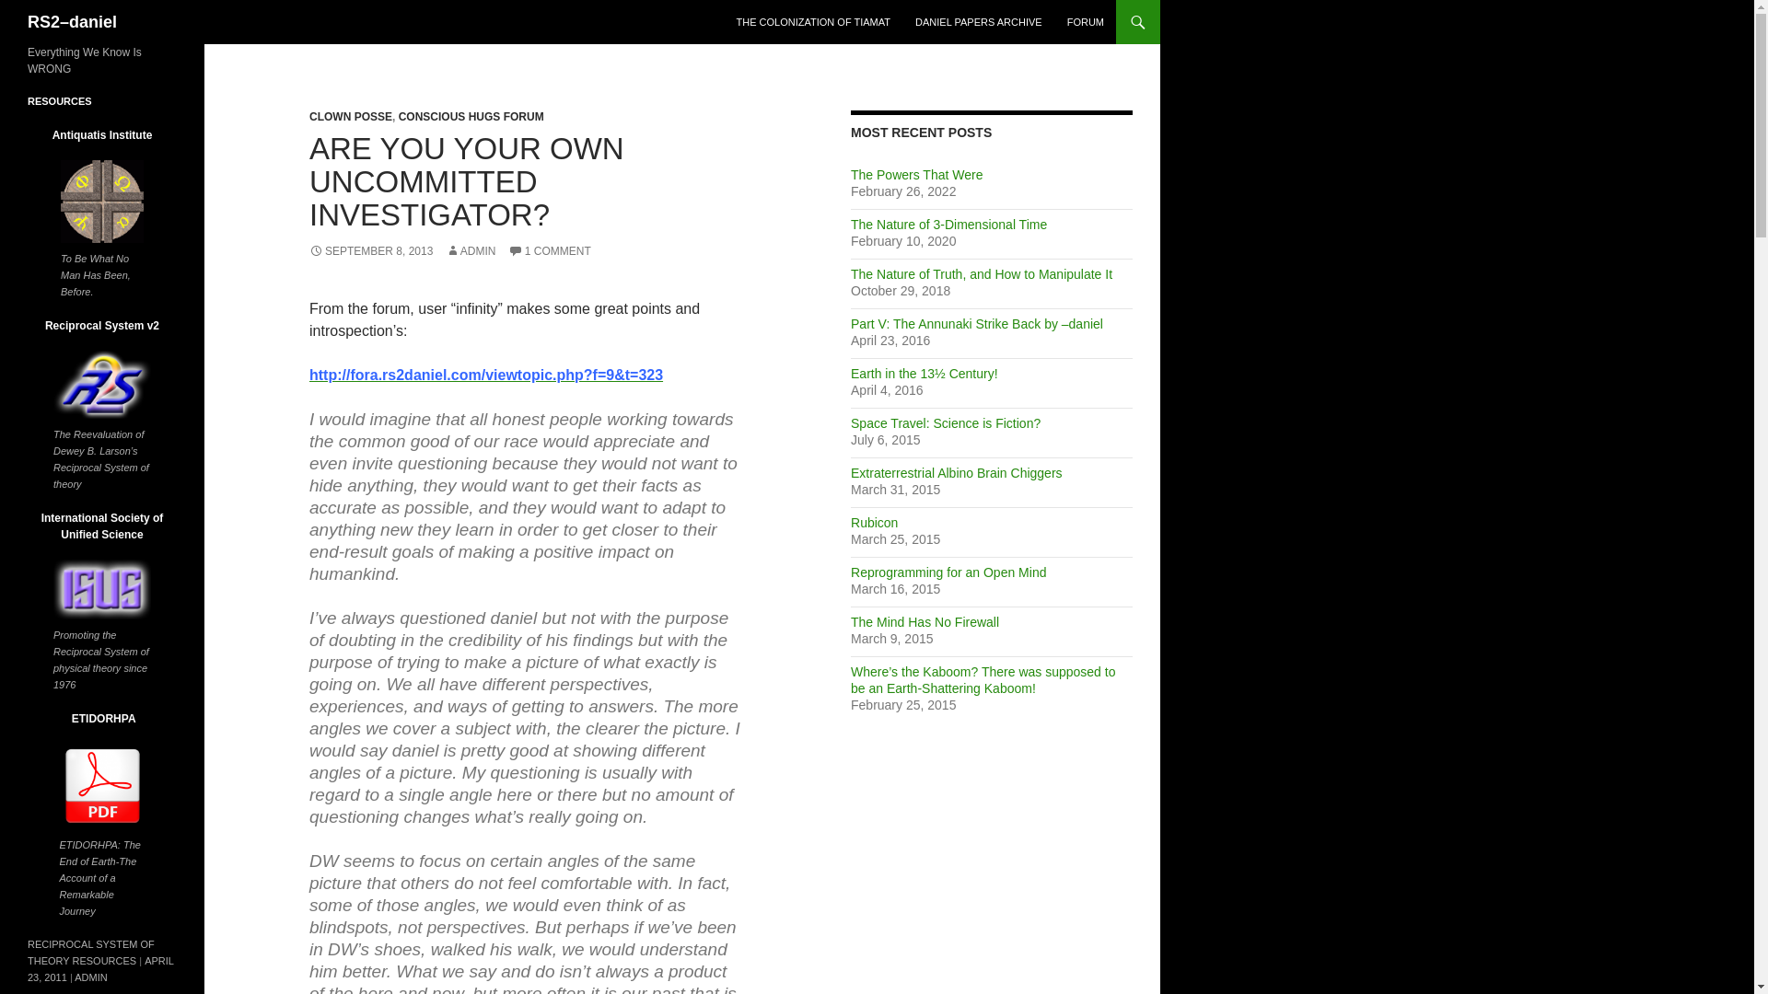 This screenshot has height=994, width=1768. I want to click on RESOURCES, so click(59, 100).